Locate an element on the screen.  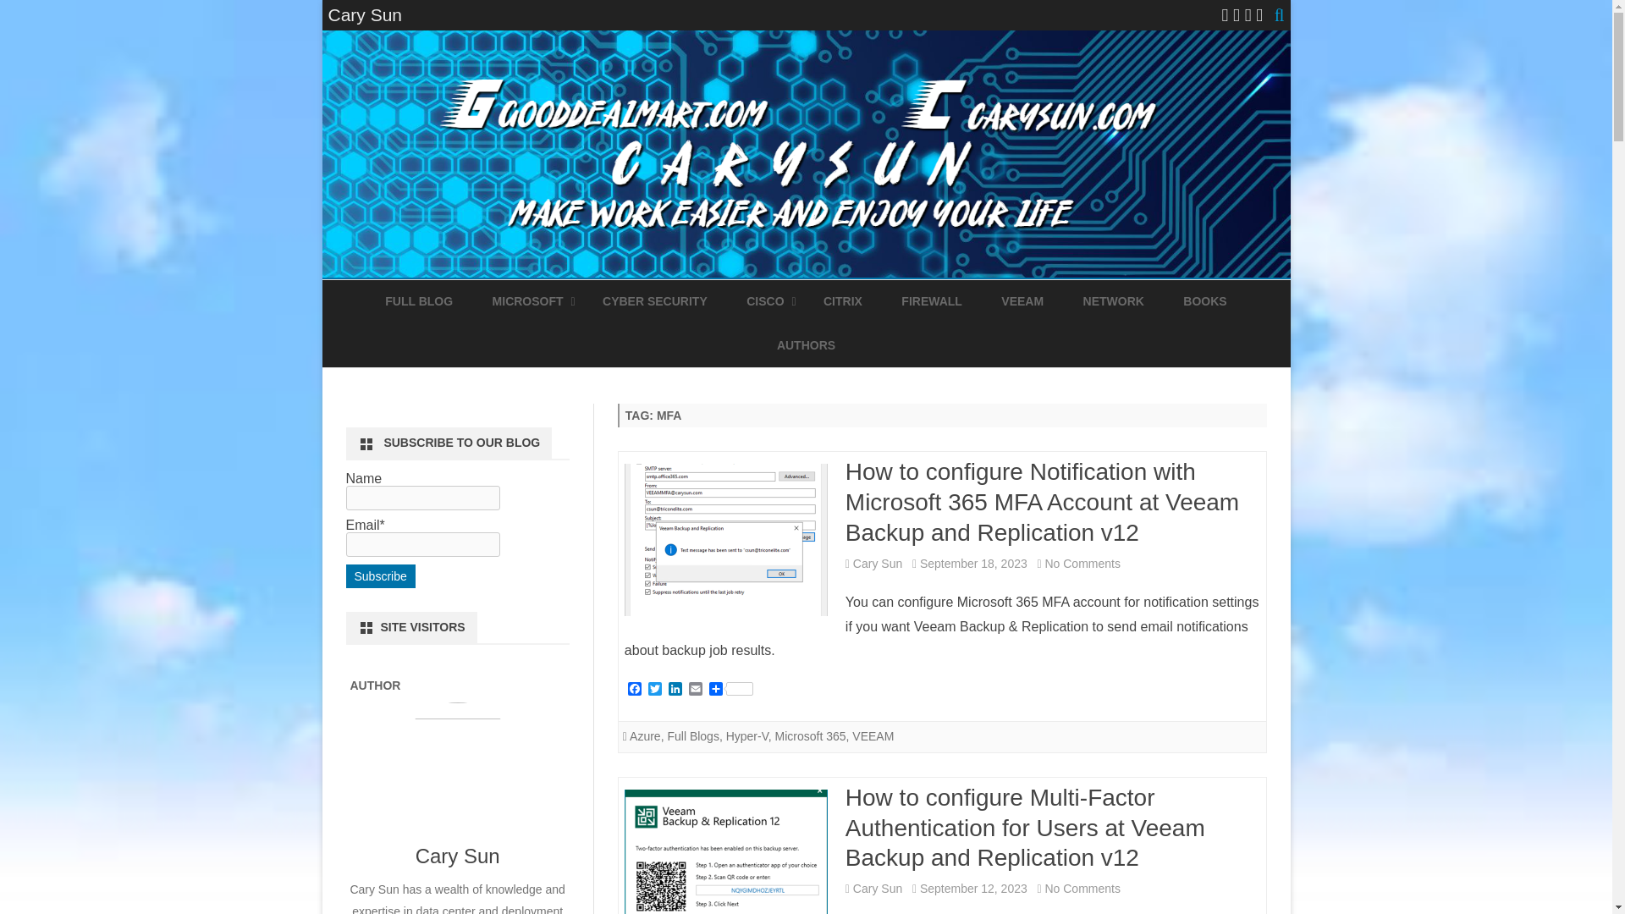
Twitter is located at coordinates (655, 690).